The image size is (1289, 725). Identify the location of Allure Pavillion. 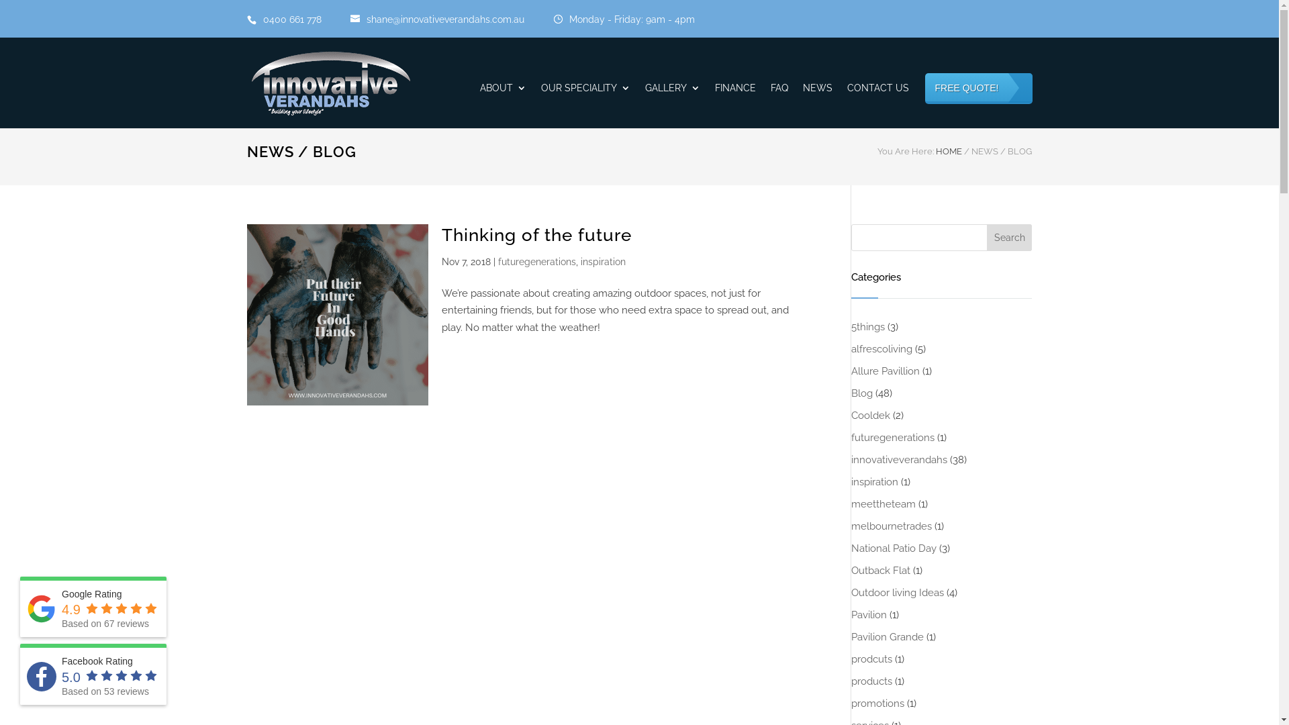
(886, 371).